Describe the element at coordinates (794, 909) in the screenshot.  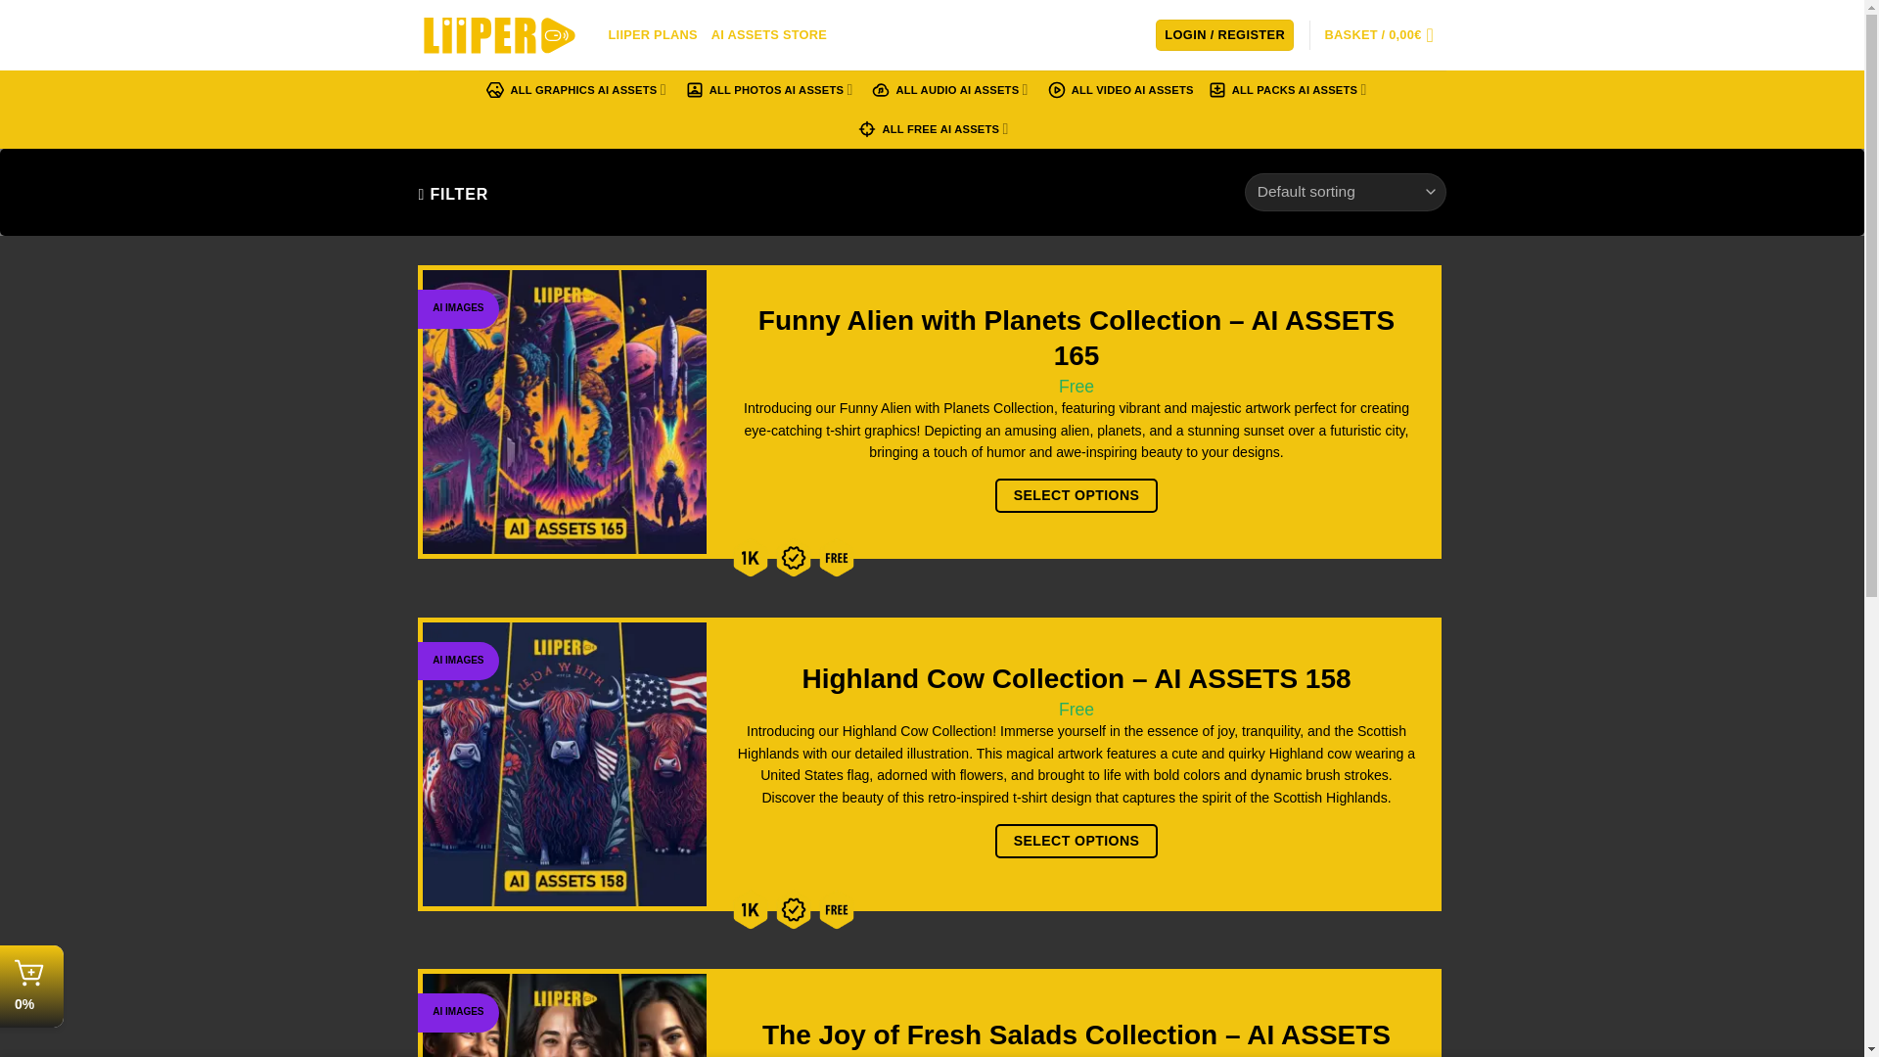
I see `USER VERIFIED` at that location.